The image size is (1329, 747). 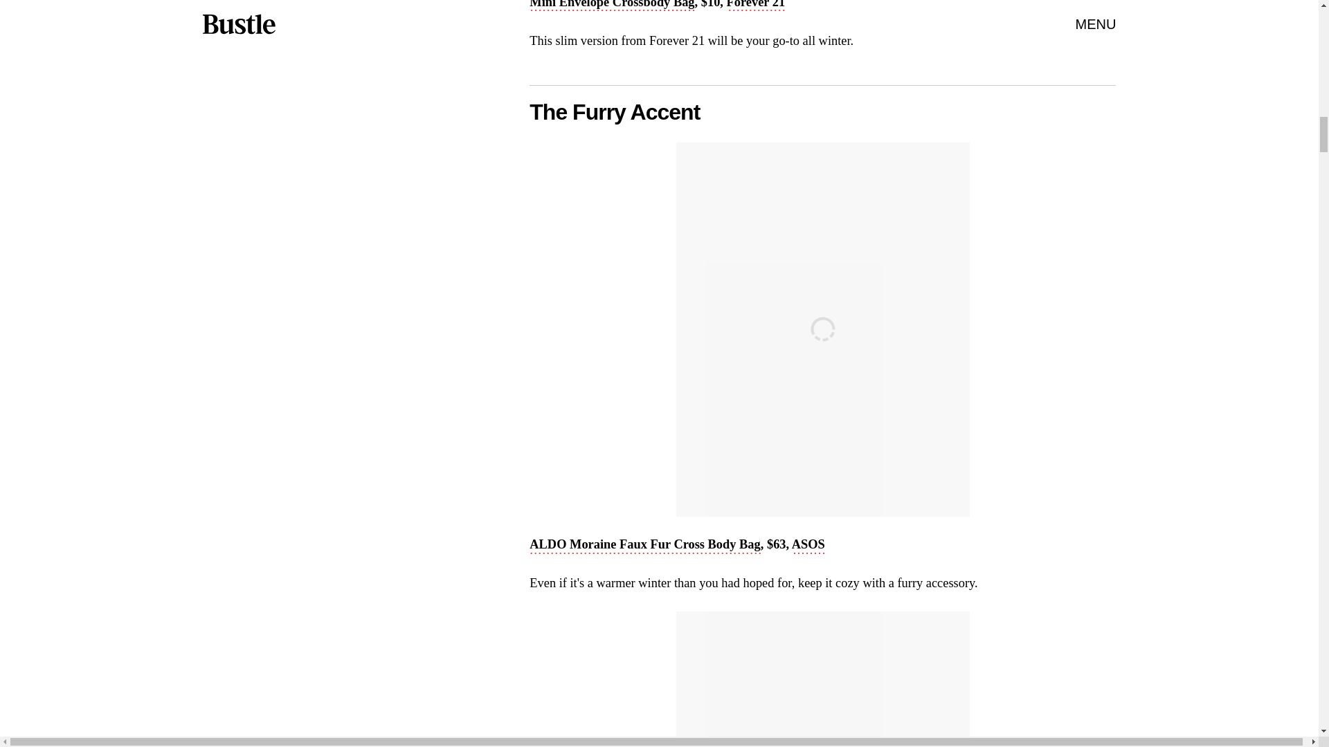 I want to click on ALDO Moraine Faux Fur Cross Body Bag, so click(x=644, y=545).